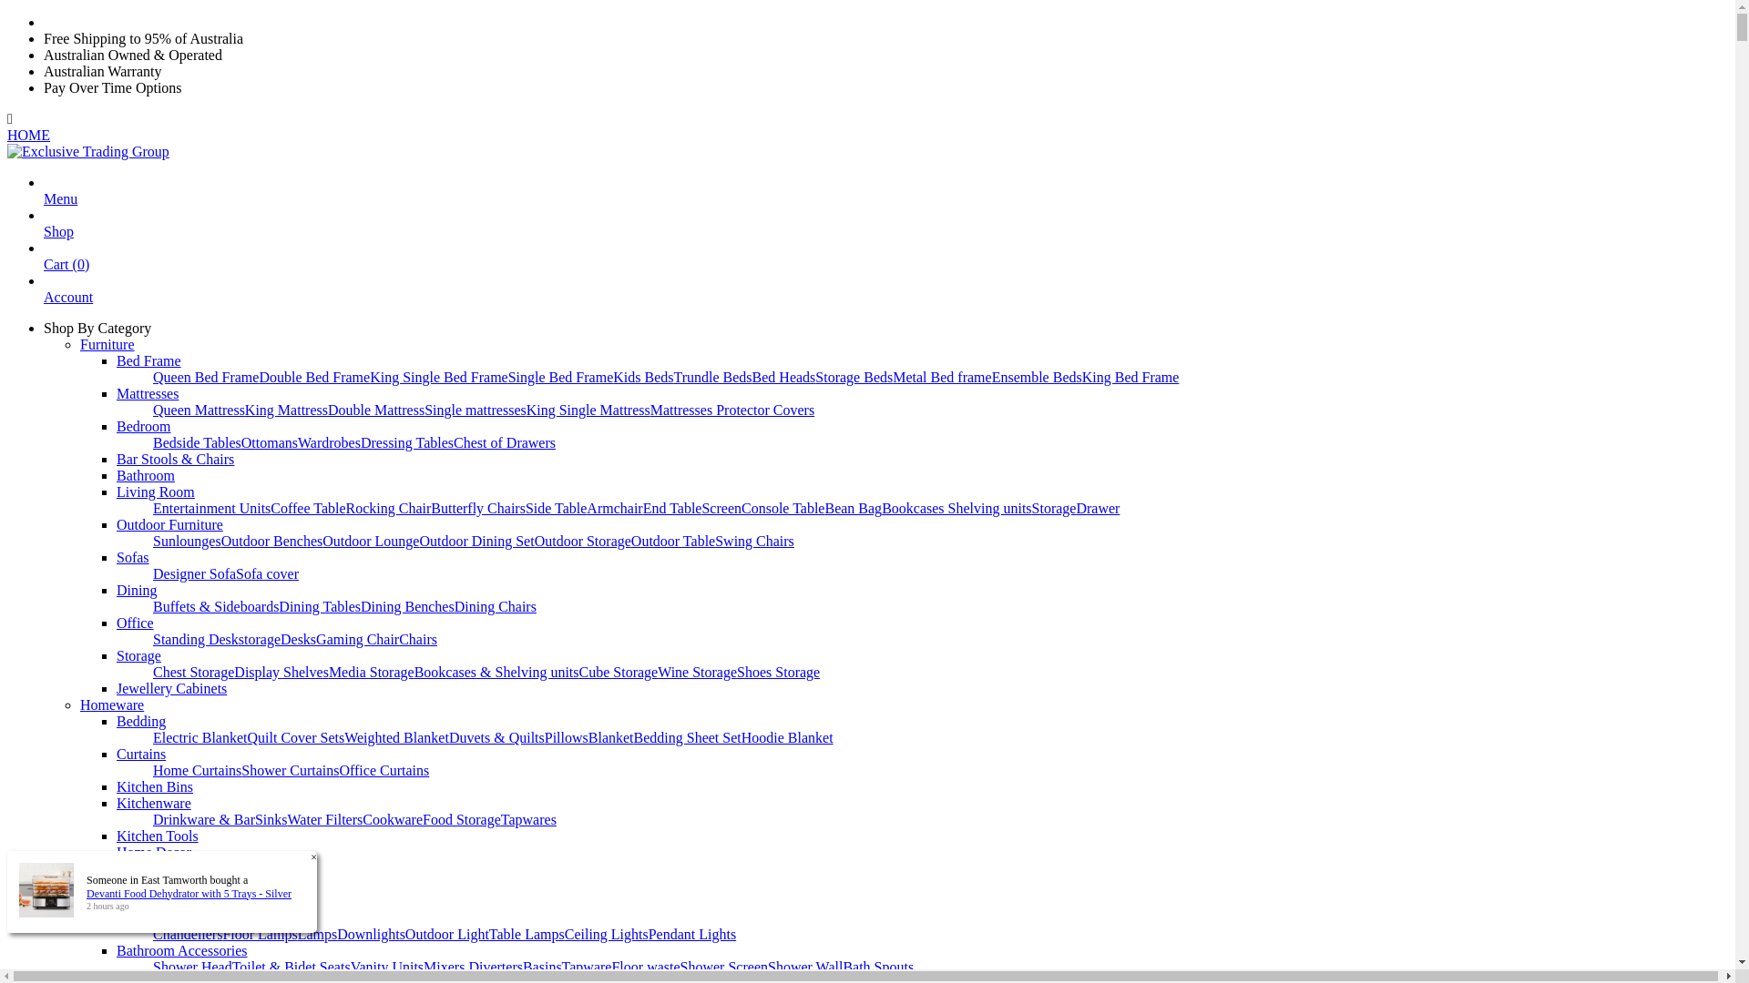 This screenshot has height=983, width=1749. Describe the element at coordinates (182, 950) in the screenshot. I see `Bathroom Accessories` at that location.